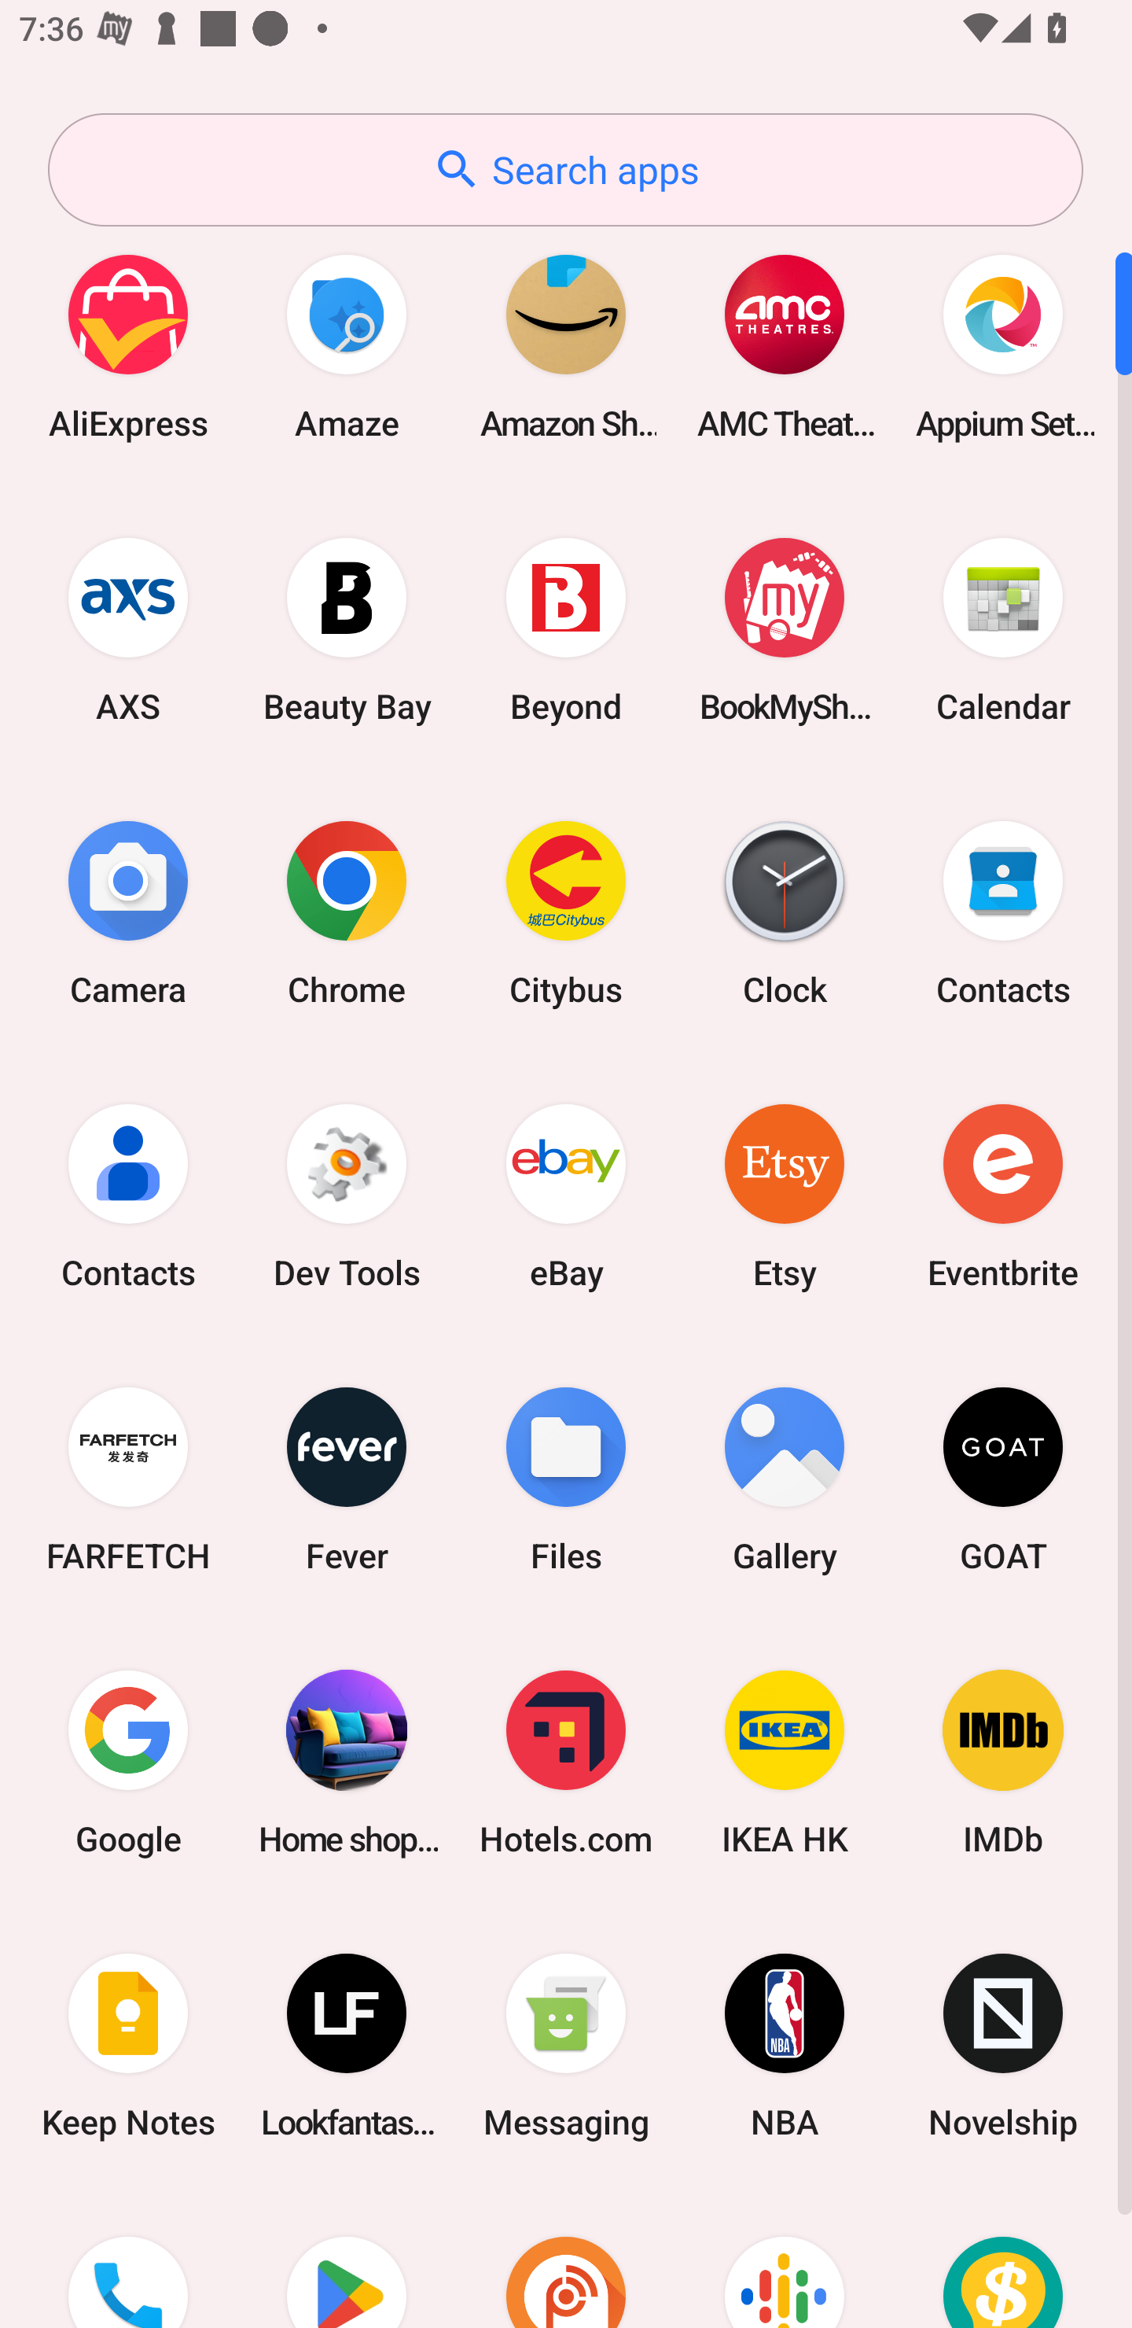  Describe the element at coordinates (785, 912) in the screenshot. I see `Clock` at that location.